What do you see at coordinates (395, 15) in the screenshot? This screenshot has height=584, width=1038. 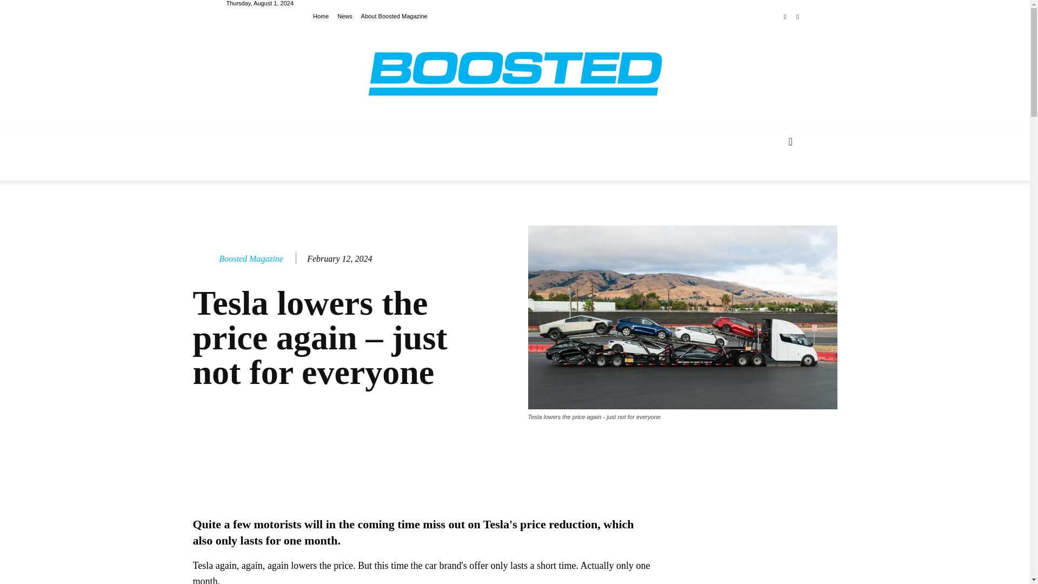 I see `About Boosted Magazine` at bounding box center [395, 15].